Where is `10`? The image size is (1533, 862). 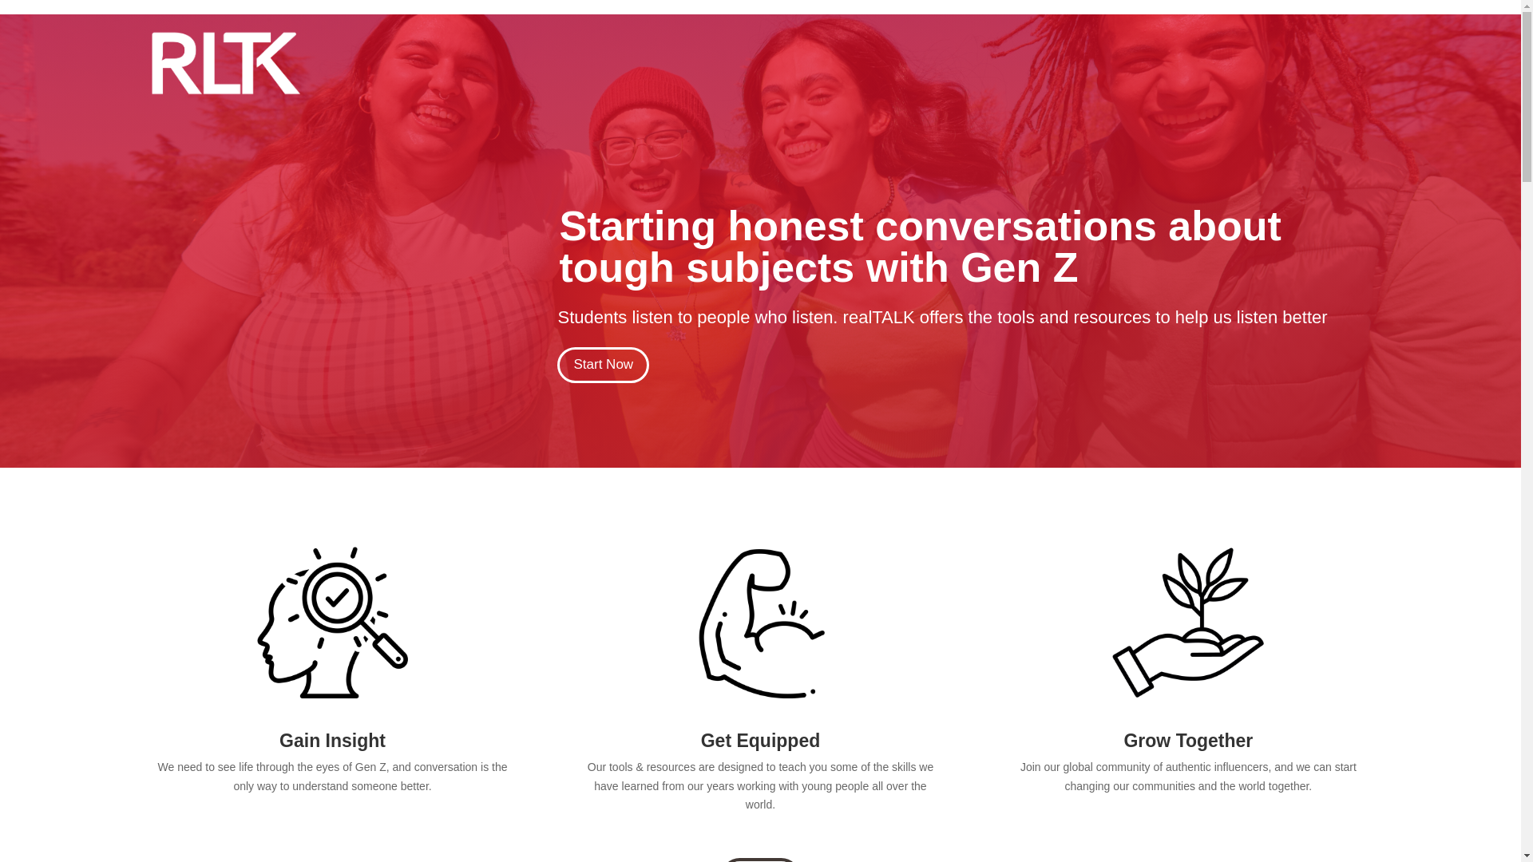
10 is located at coordinates (333, 622).